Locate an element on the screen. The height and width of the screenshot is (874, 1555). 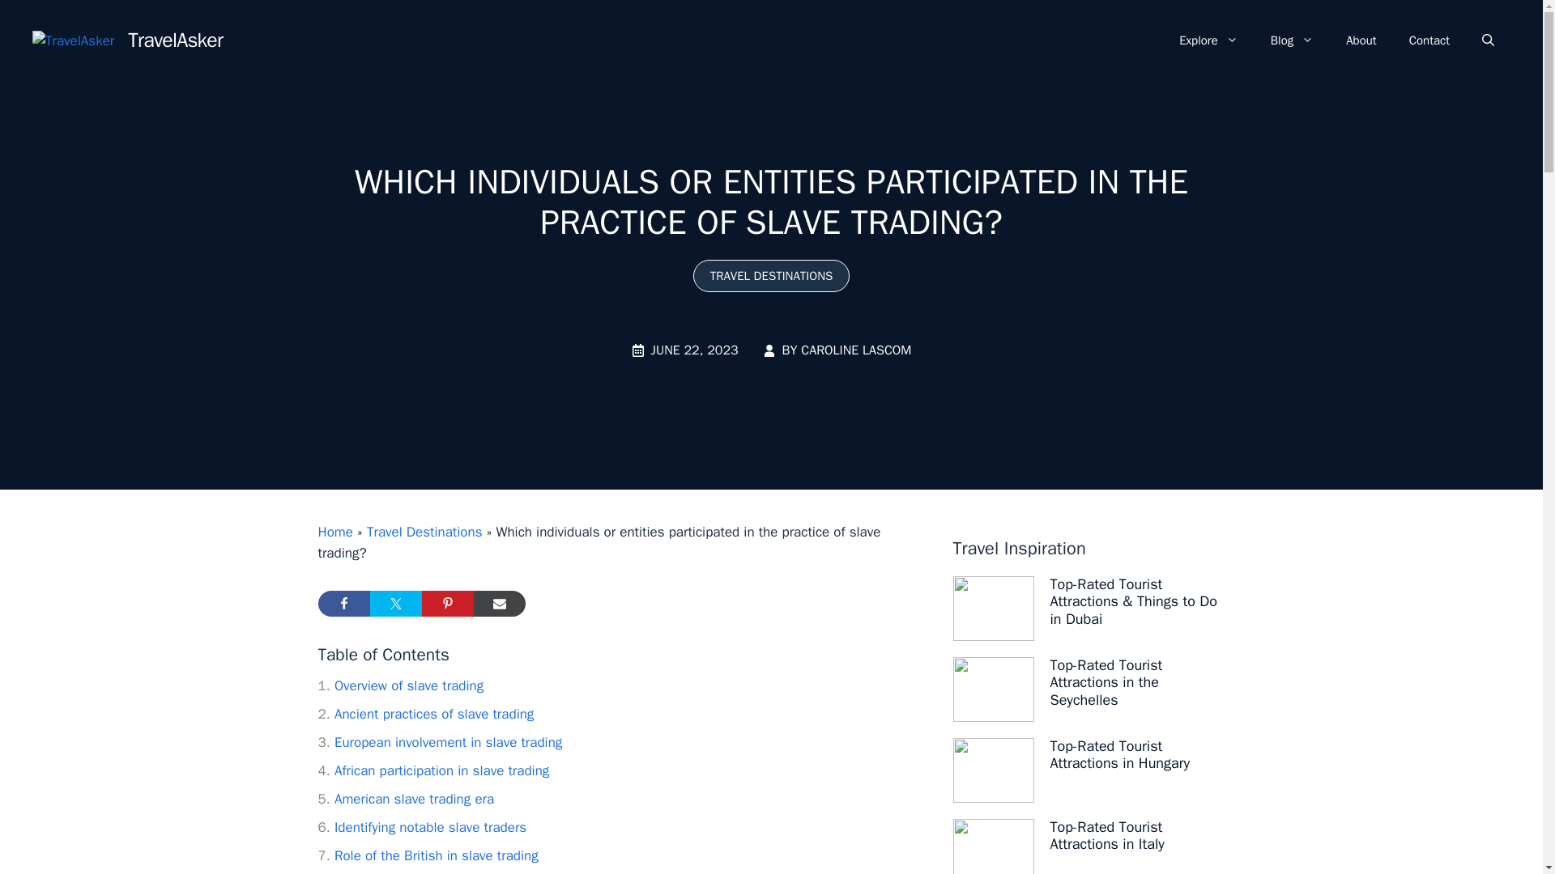
Ancient practices of slave trading is located at coordinates (424, 714).